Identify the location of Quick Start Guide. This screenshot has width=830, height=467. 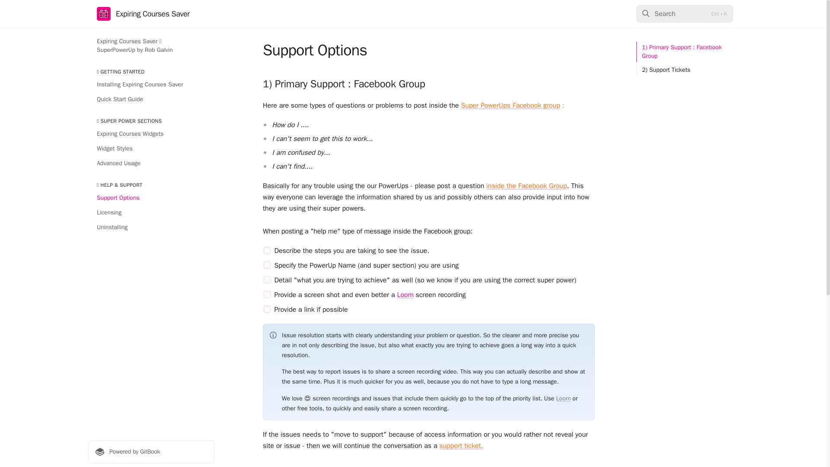
(151, 99).